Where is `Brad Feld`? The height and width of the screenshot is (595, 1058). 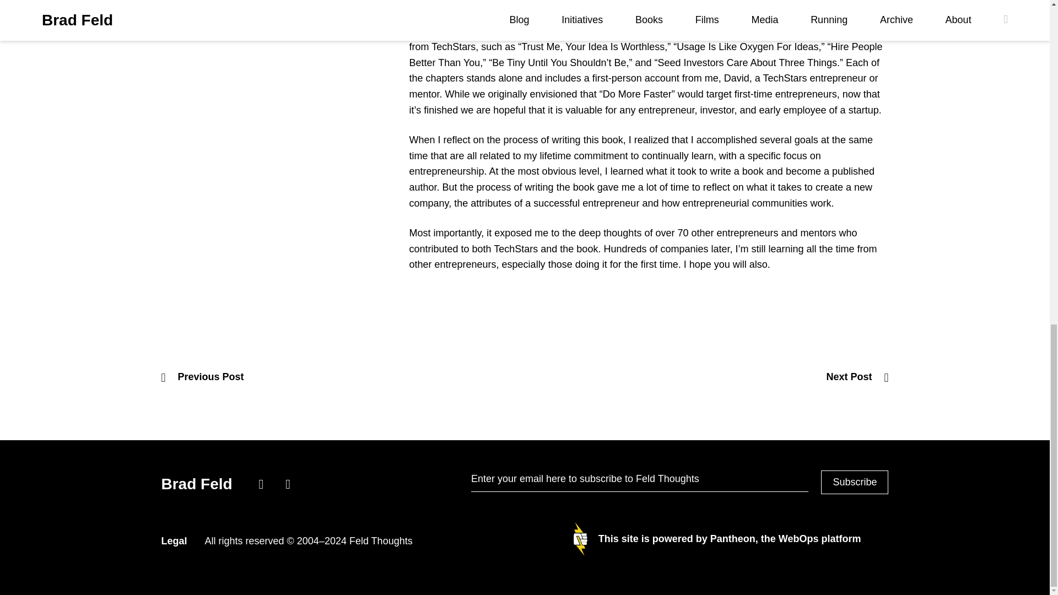 Brad Feld is located at coordinates (198, 484).